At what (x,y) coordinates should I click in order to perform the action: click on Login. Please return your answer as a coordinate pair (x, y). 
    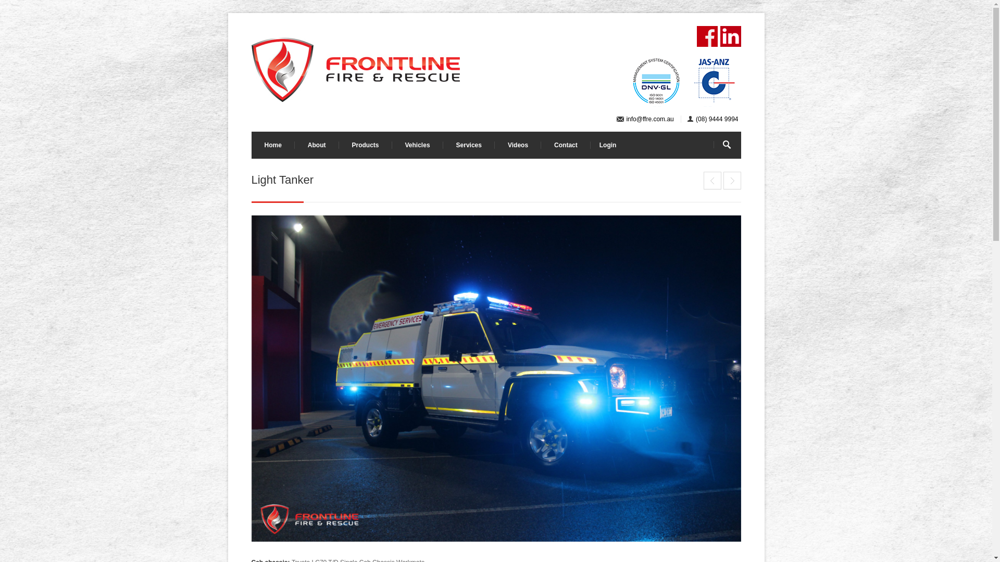
    Looking at the image, I should click on (608, 145).